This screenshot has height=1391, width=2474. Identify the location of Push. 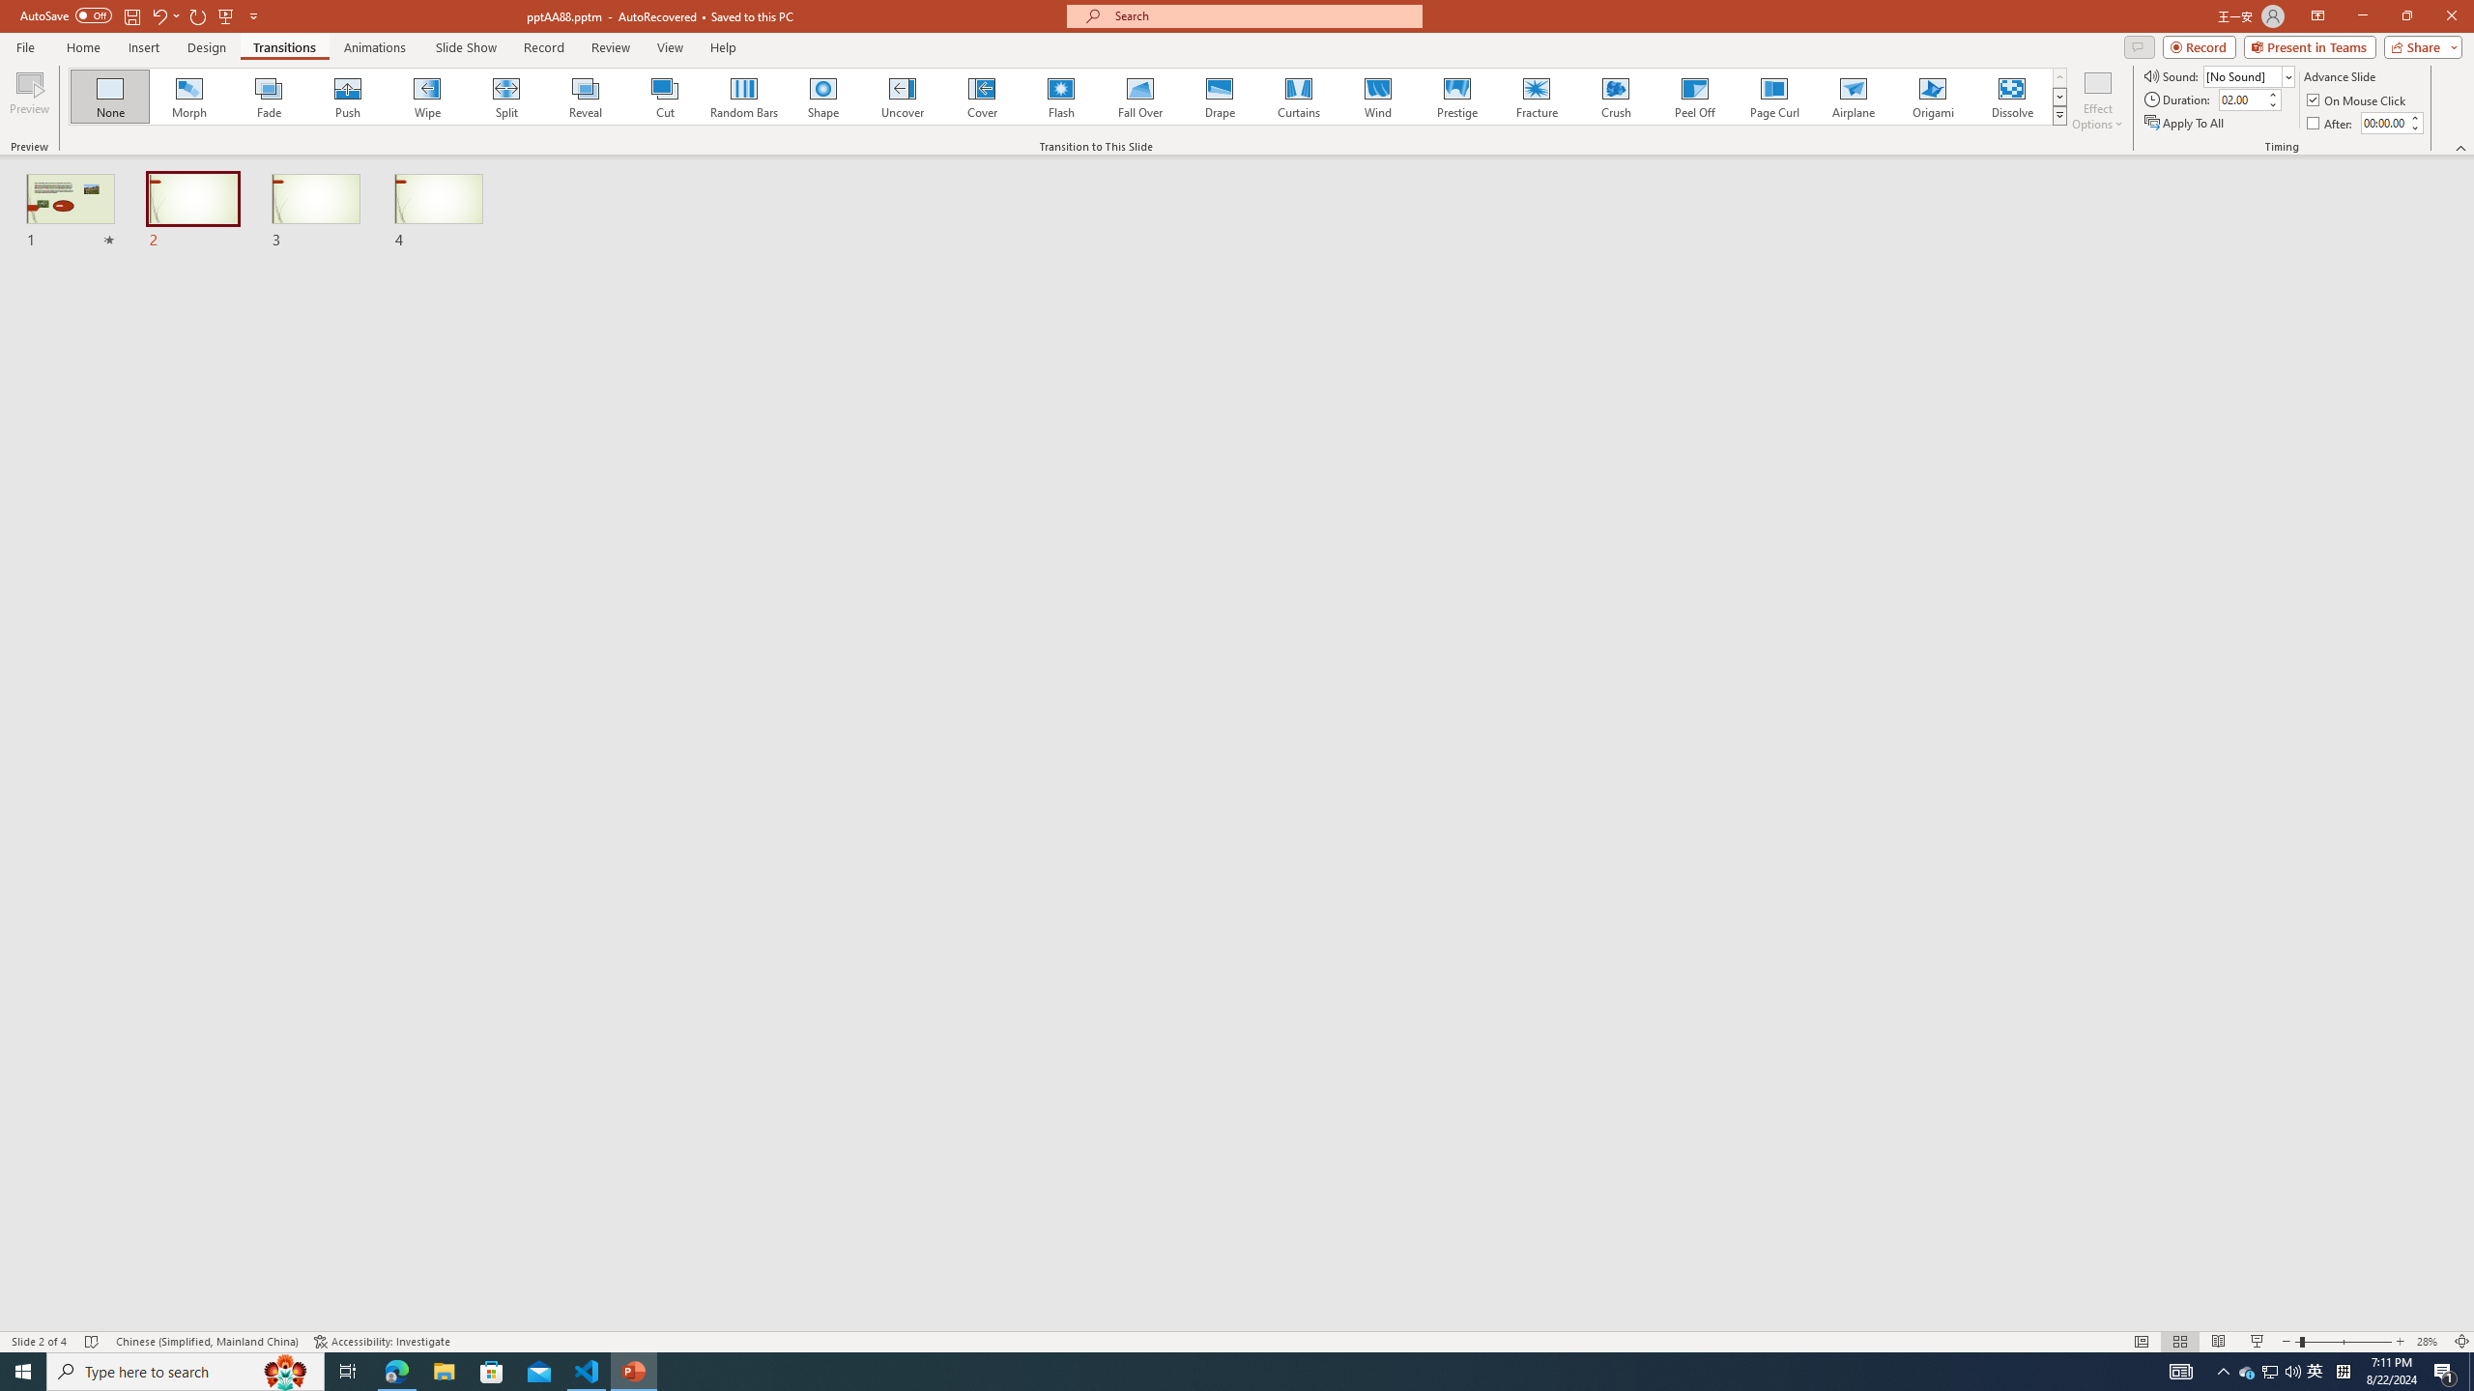
(348, 97).